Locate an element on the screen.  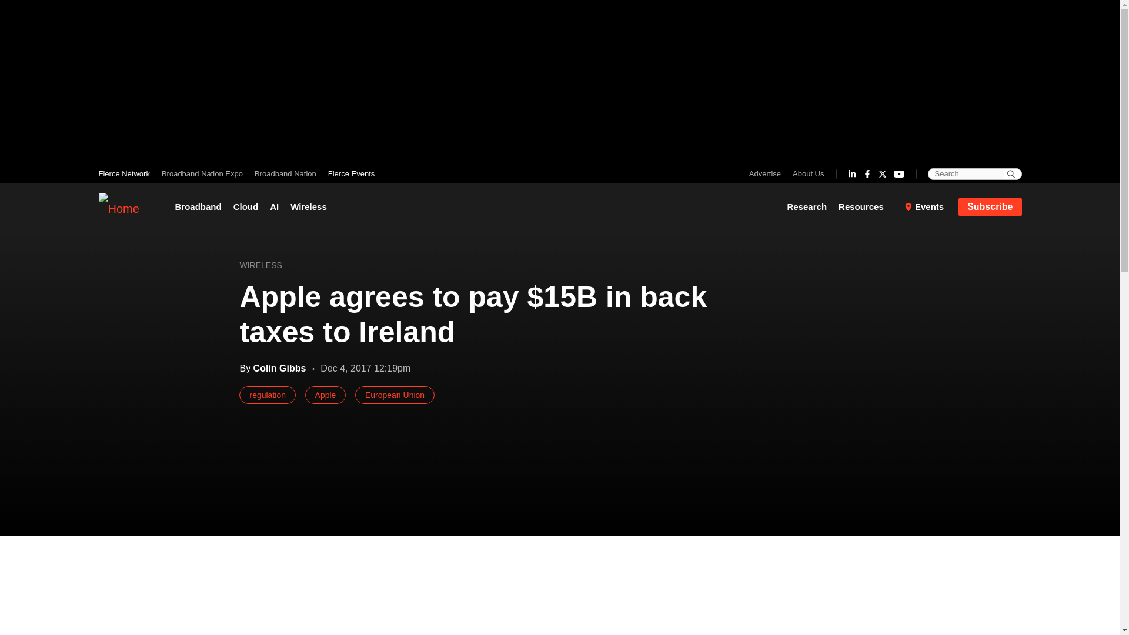
Resources is located at coordinates (866, 207).